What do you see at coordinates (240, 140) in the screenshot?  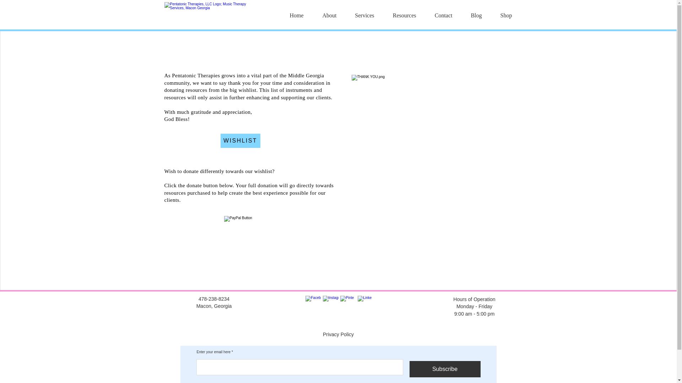 I see `WISHLIST` at bounding box center [240, 140].